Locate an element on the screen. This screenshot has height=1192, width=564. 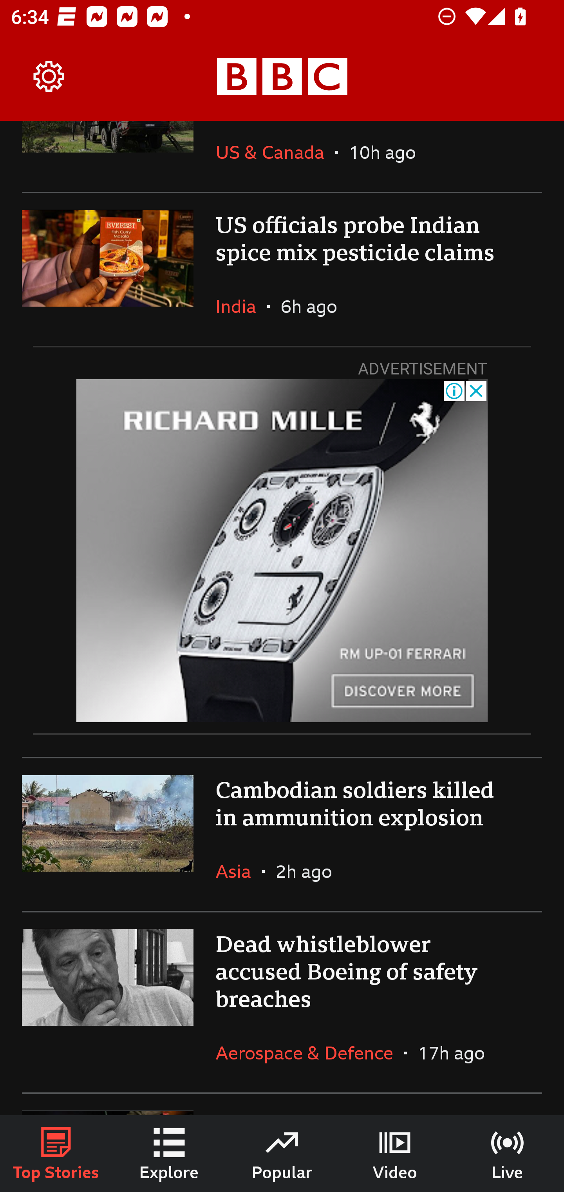
Live is located at coordinates (508, 1154).